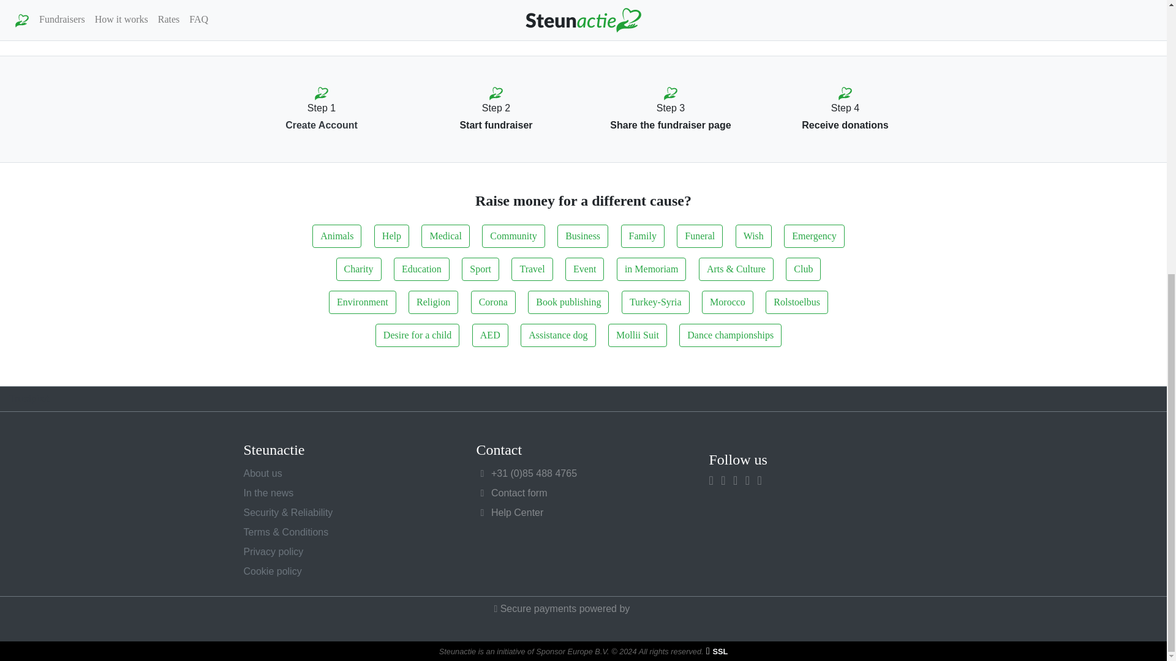 The height and width of the screenshot is (661, 1176). I want to click on Corona, so click(494, 302).